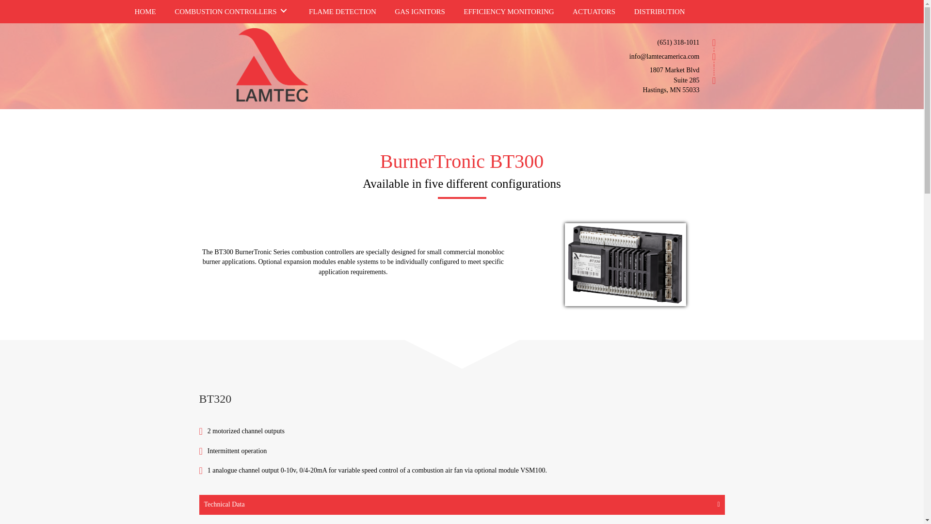  Describe the element at coordinates (659, 10) in the screenshot. I see `DISTRIBUTION` at that location.